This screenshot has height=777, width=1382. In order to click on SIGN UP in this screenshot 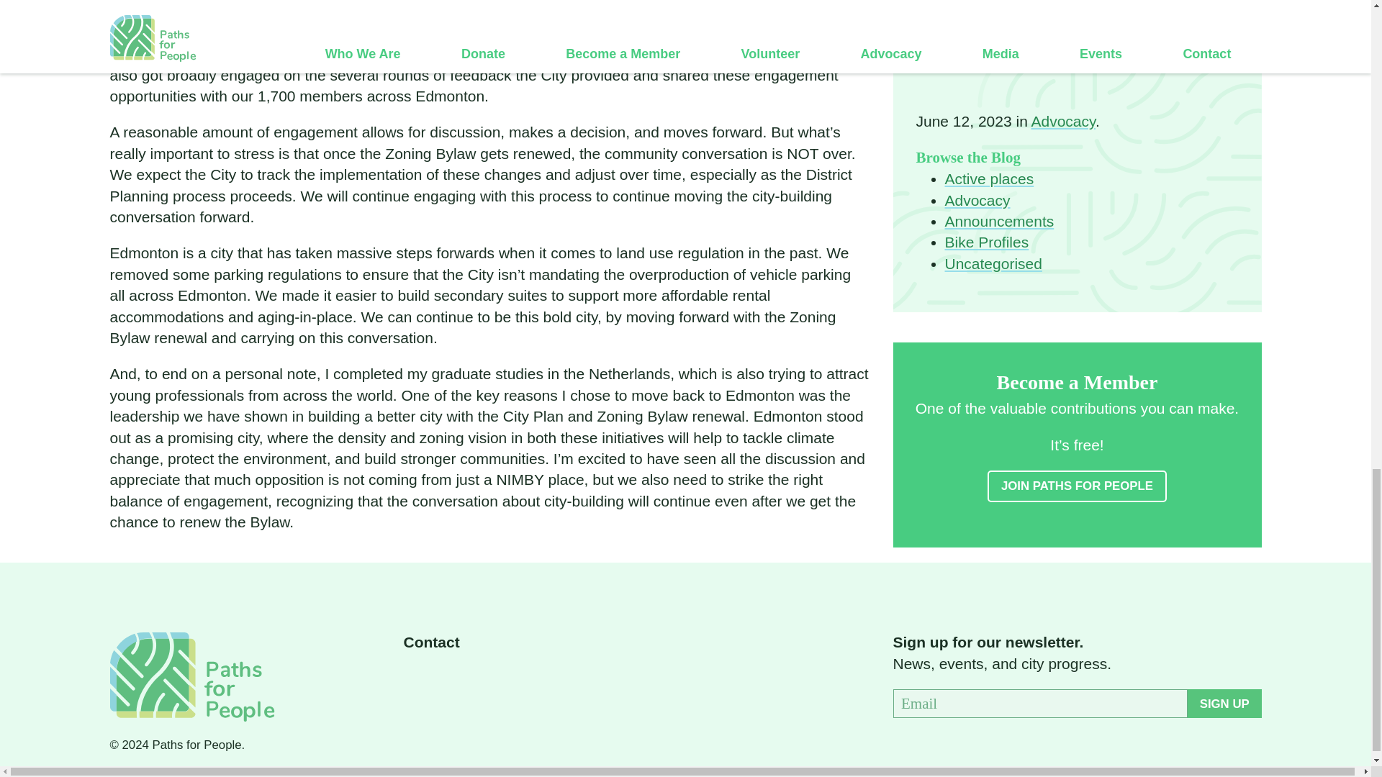, I will do `click(1224, 703)`.